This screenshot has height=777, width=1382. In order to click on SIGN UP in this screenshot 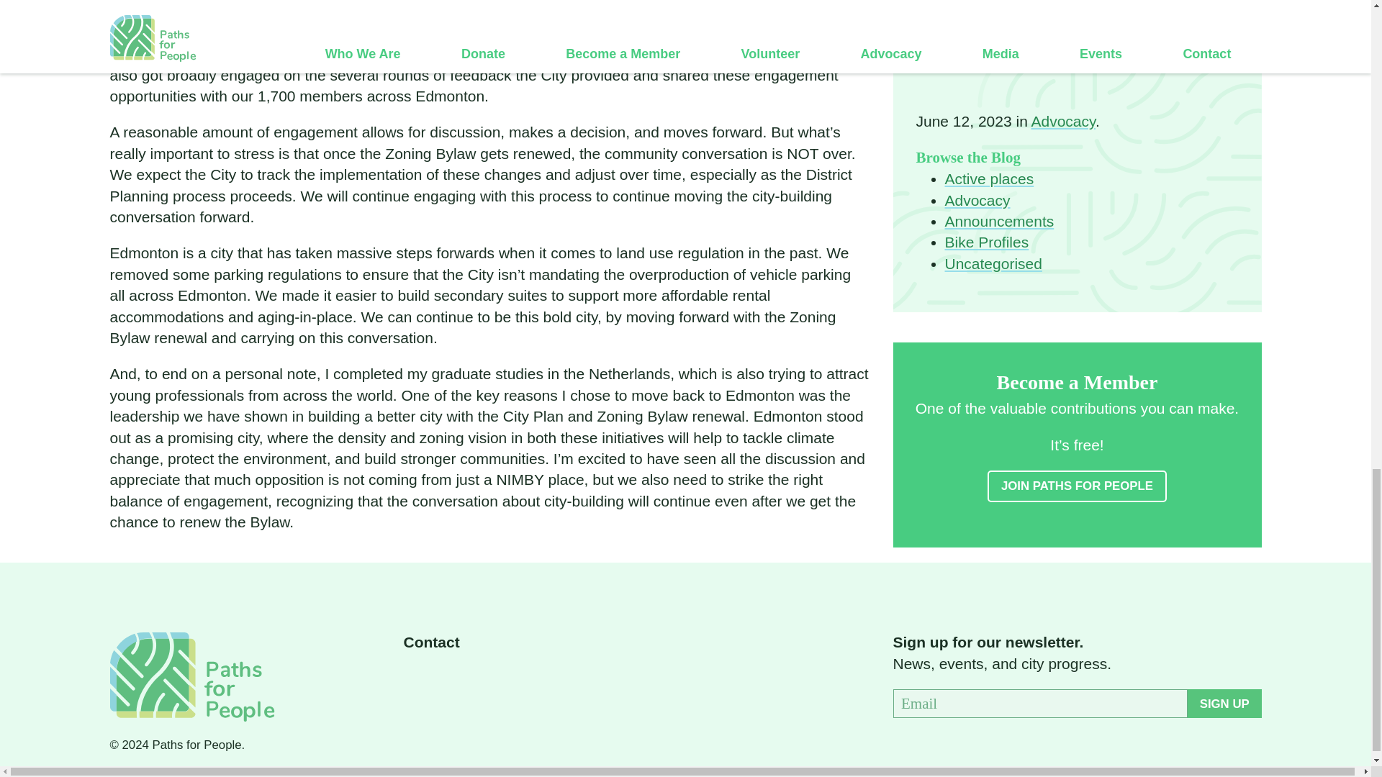, I will do `click(1224, 703)`.